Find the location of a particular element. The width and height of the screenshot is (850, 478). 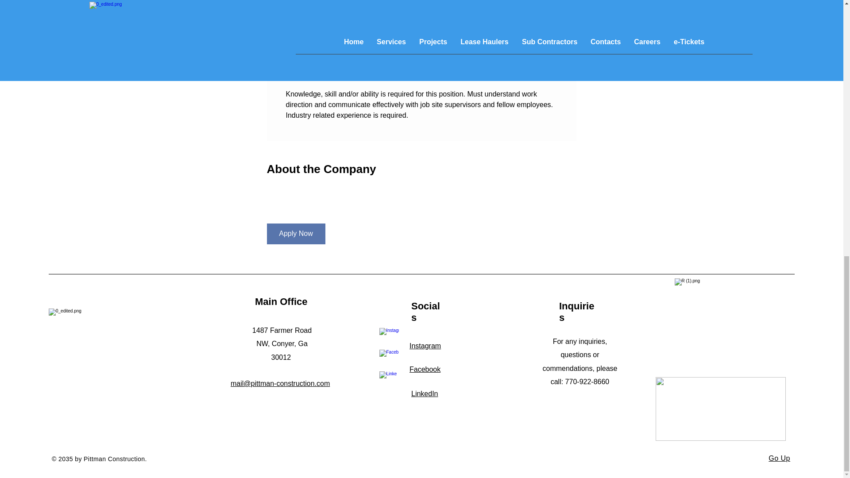

Go Up is located at coordinates (779, 459).